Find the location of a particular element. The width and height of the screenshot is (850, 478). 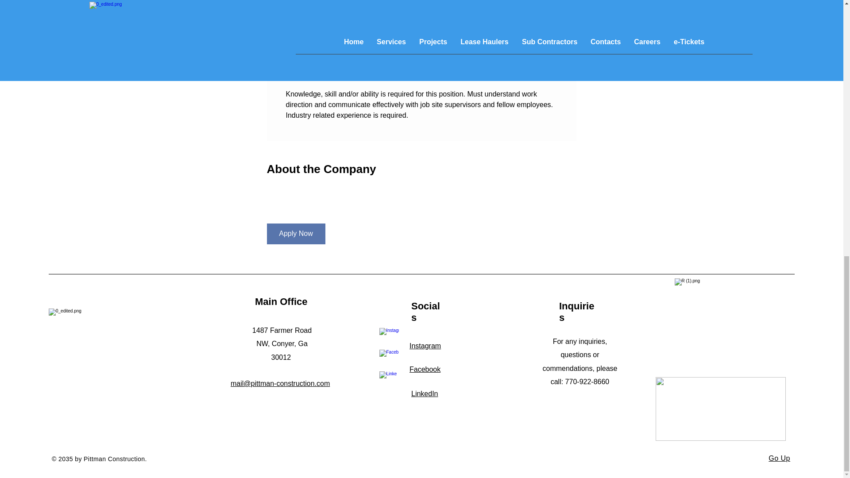

Go Up is located at coordinates (779, 459).